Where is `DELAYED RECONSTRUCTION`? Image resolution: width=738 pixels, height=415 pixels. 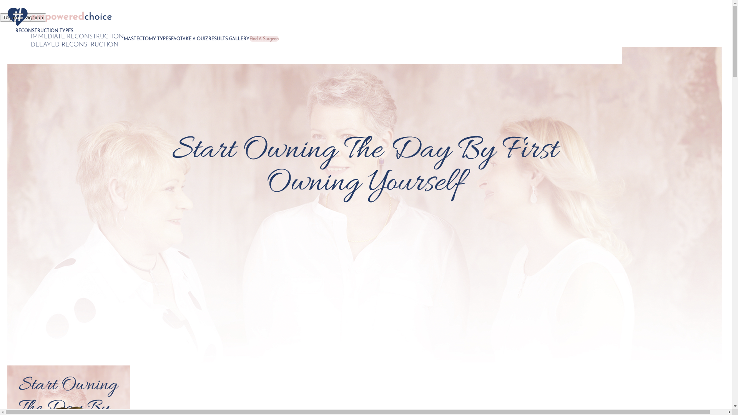
DELAYED RECONSTRUCTION is located at coordinates (75, 45).